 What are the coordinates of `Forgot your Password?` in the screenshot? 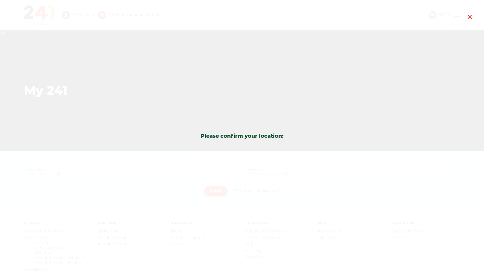 It's located at (256, 191).